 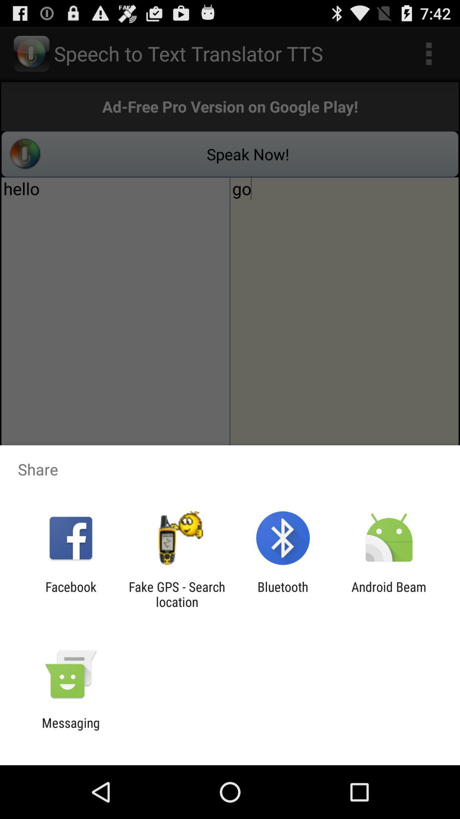 What do you see at coordinates (389, 594) in the screenshot?
I see `tap app at the bottom right corner` at bounding box center [389, 594].